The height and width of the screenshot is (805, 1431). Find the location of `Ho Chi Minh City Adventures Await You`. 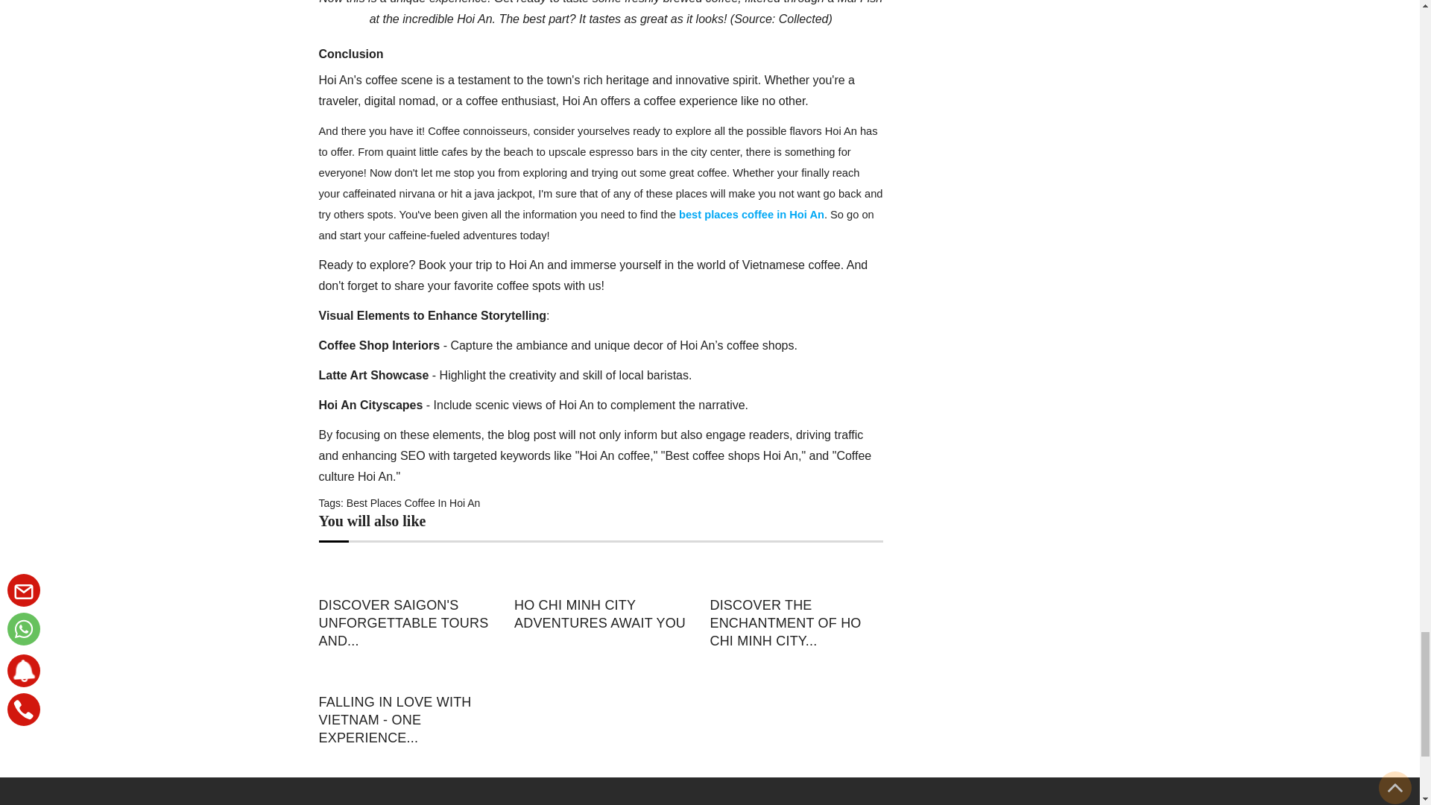

Ho Chi Minh City Adventures Await You is located at coordinates (600, 574).